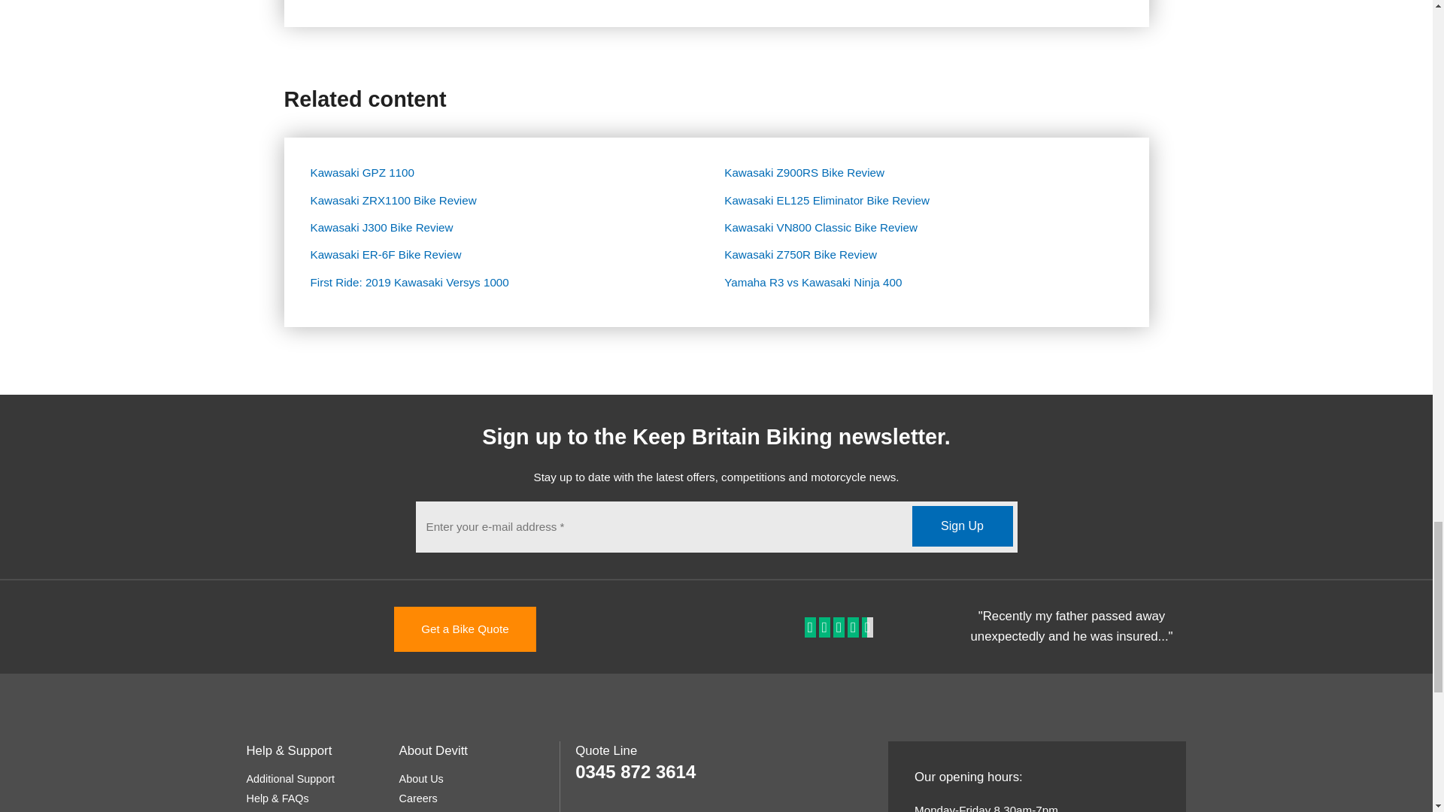  I want to click on Rated 4.5 stars out of 5, so click(840, 628).